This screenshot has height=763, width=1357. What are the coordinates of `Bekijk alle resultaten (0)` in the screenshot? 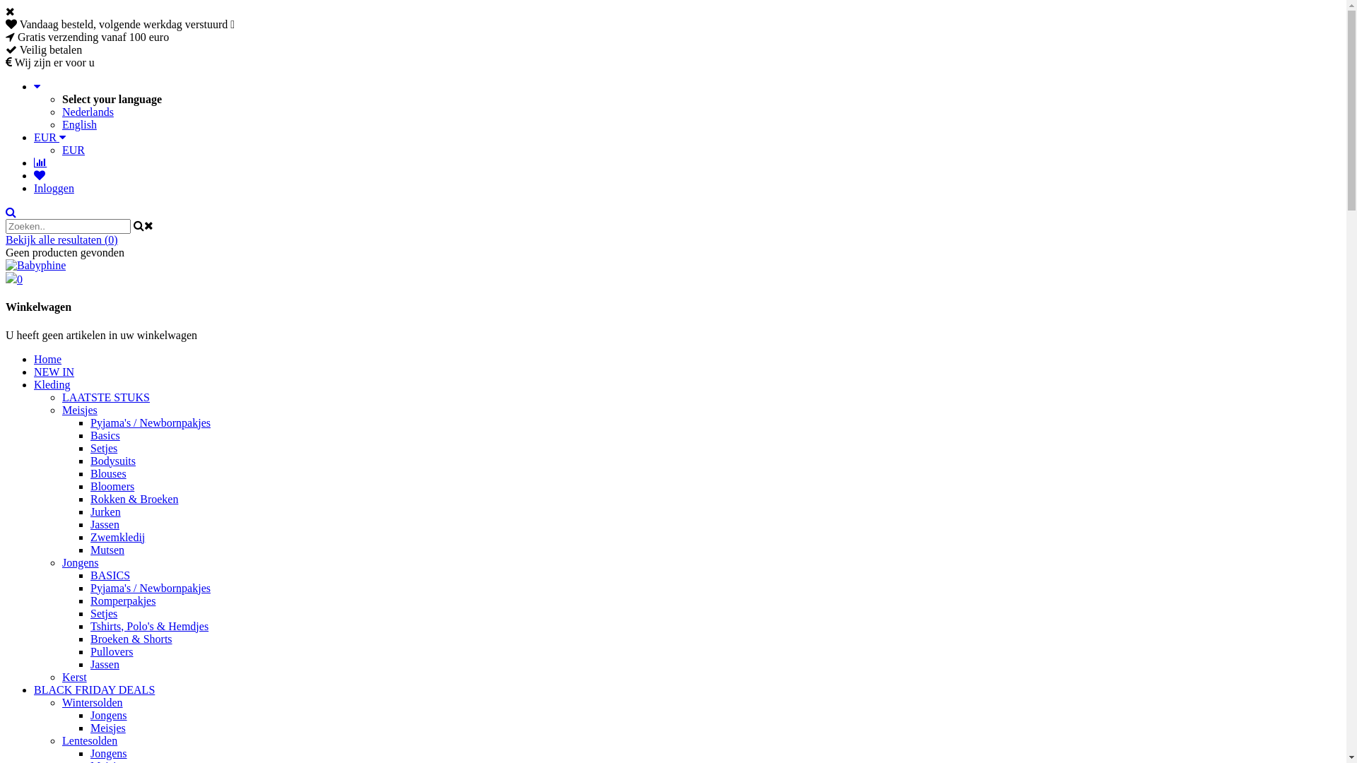 It's located at (62, 240).